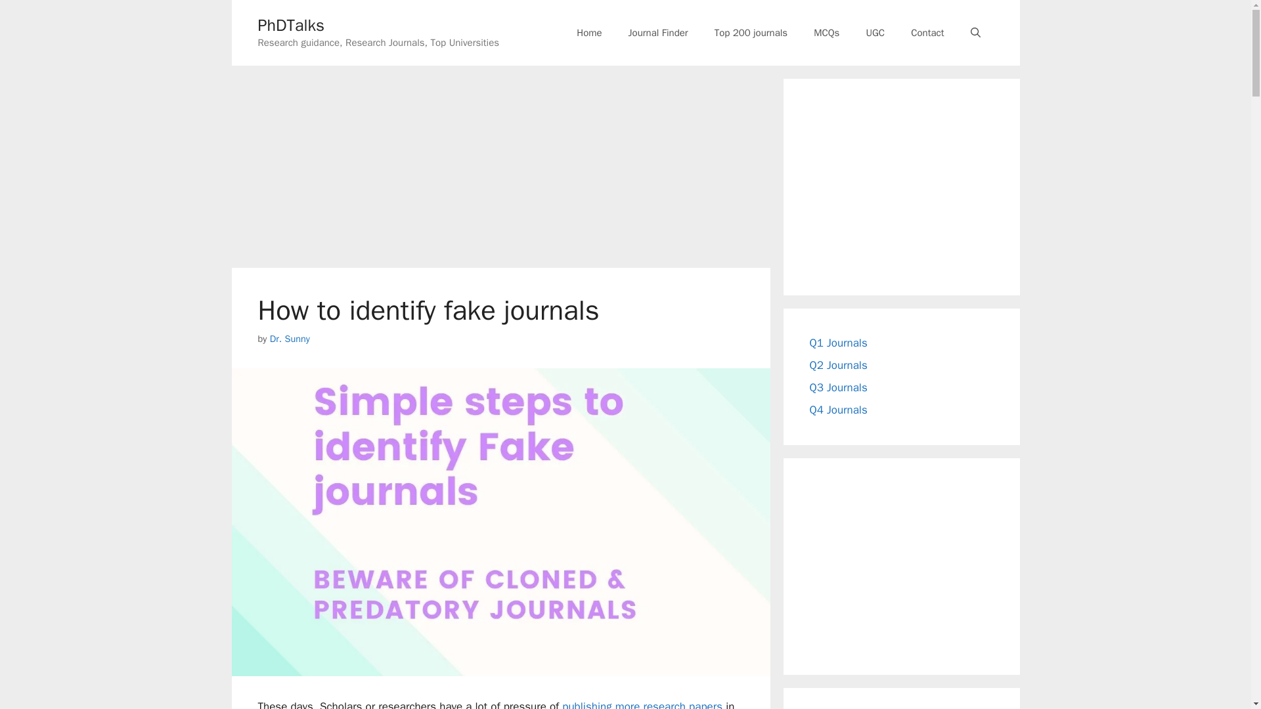 The width and height of the screenshot is (1261, 709). I want to click on PhDTalks, so click(290, 25).